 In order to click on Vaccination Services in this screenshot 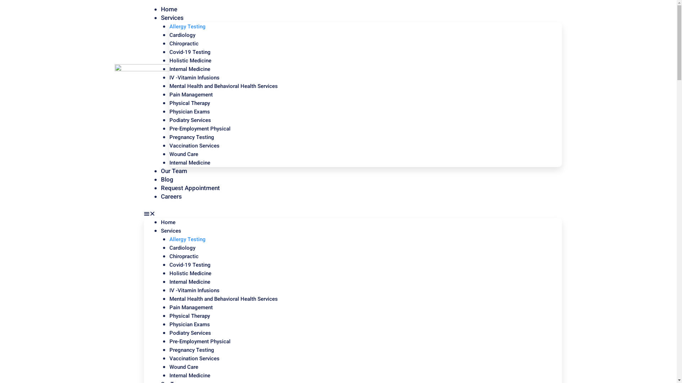, I will do `click(195, 359)`.